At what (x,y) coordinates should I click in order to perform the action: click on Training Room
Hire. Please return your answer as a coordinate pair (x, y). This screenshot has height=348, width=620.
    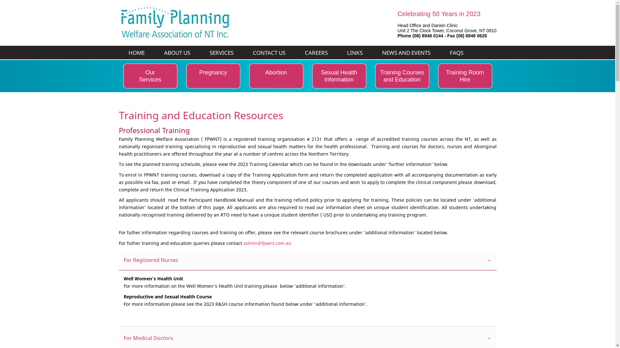
    Looking at the image, I should click on (465, 76).